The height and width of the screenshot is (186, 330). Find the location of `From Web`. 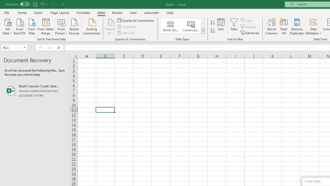

From Web is located at coordinates (31, 26).